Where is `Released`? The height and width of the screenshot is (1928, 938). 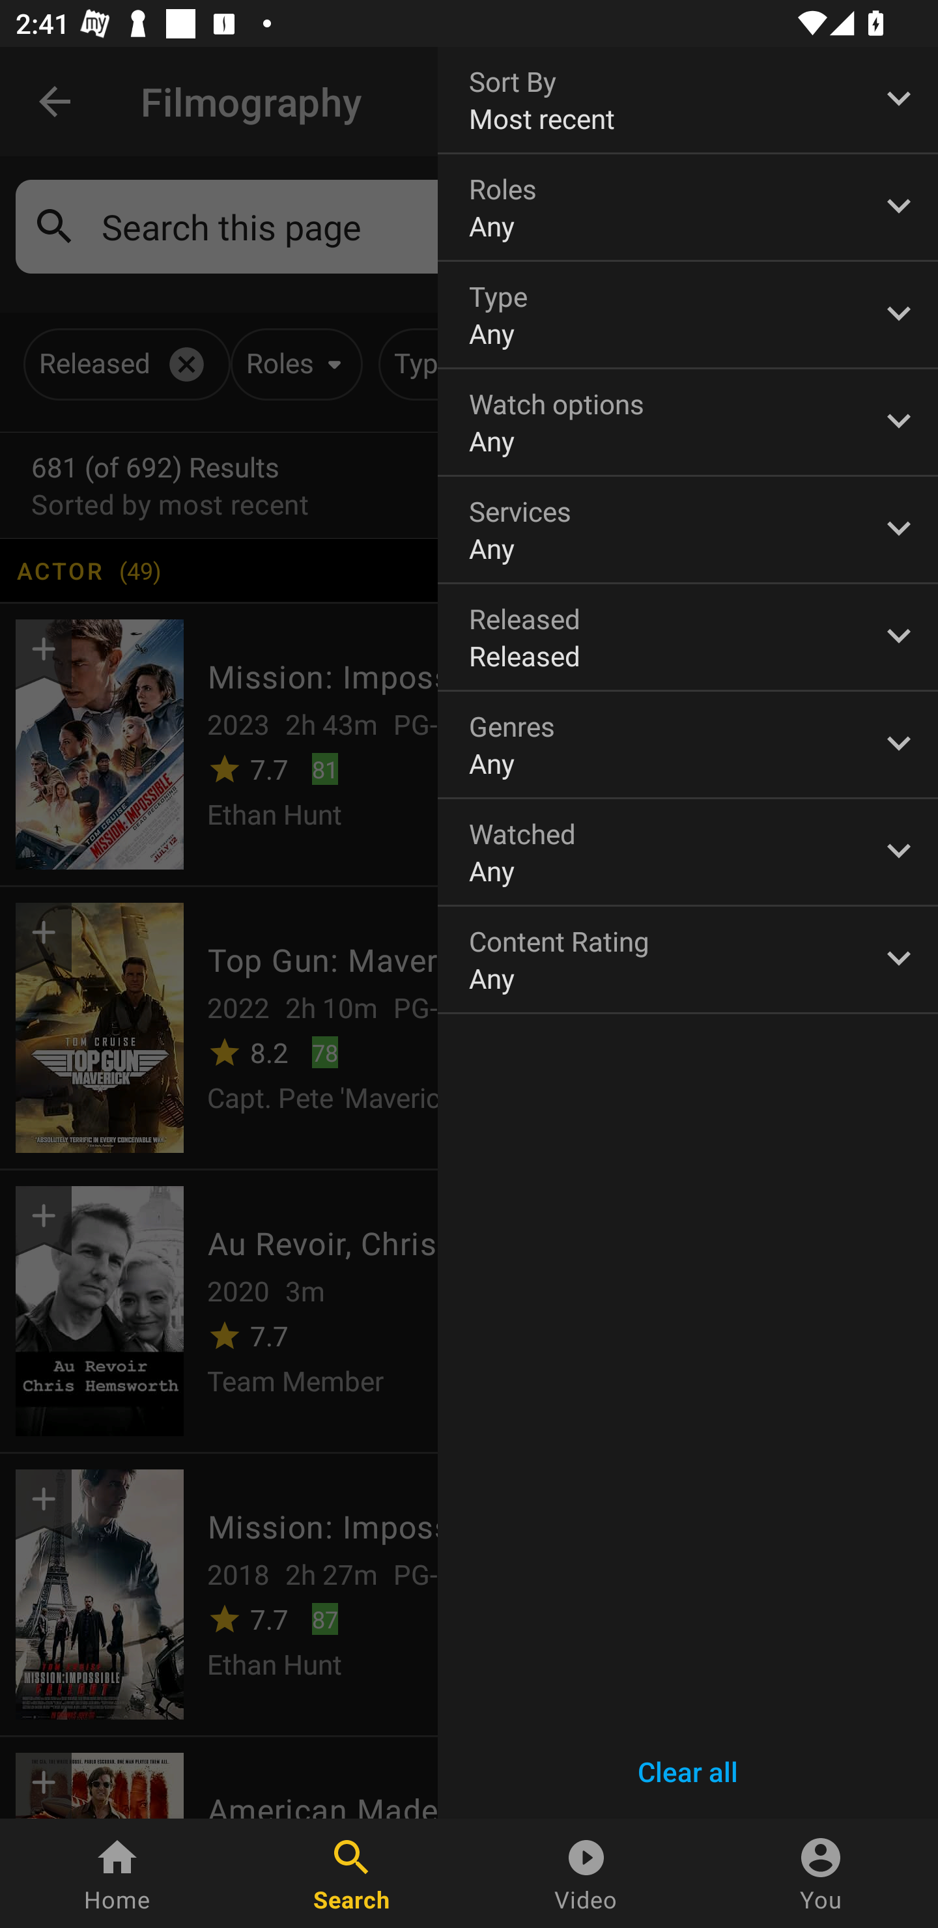
Released is located at coordinates (688, 637).